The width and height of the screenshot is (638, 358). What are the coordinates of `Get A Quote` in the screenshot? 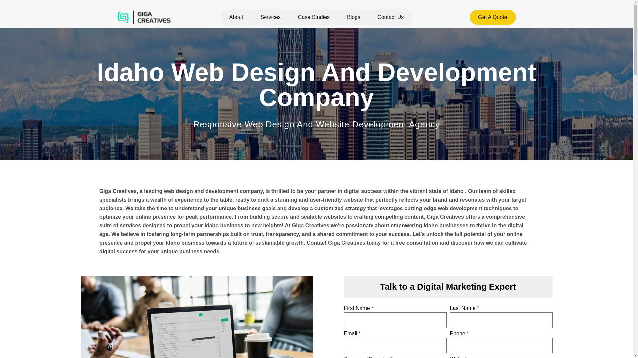 It's located at (492, 17).